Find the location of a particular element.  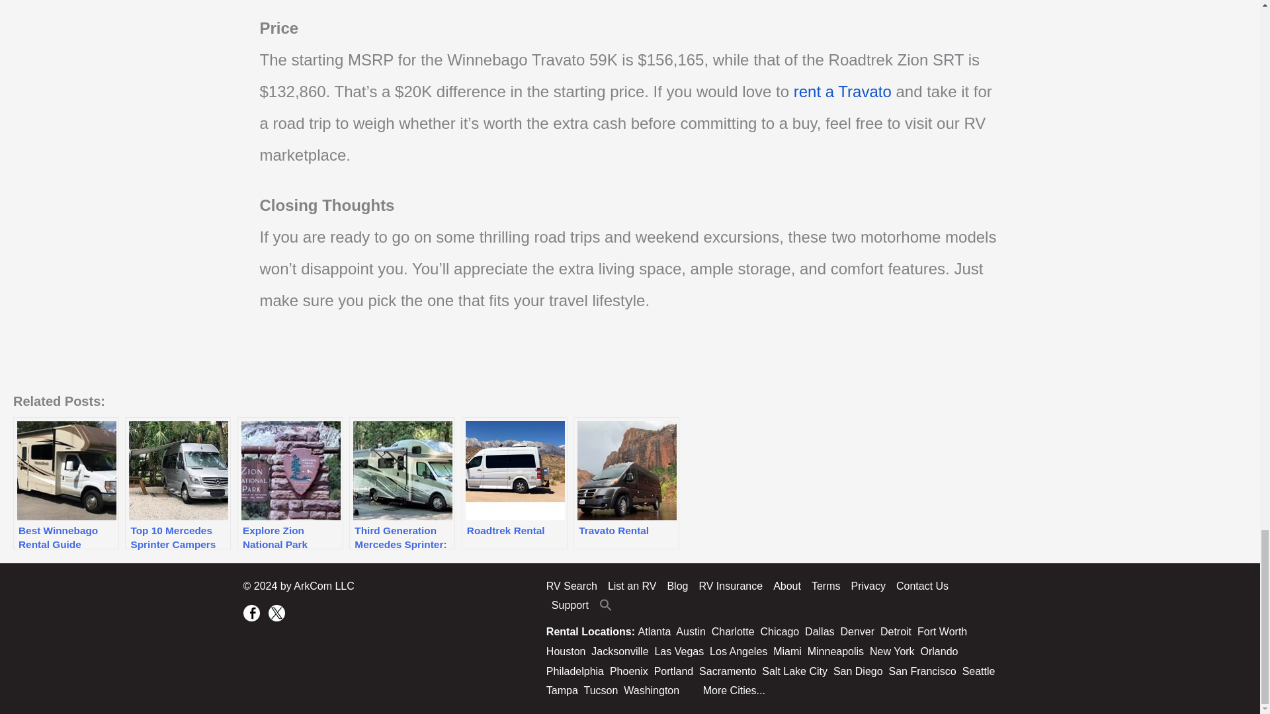

RV Search is located at coordinates (574, 586).